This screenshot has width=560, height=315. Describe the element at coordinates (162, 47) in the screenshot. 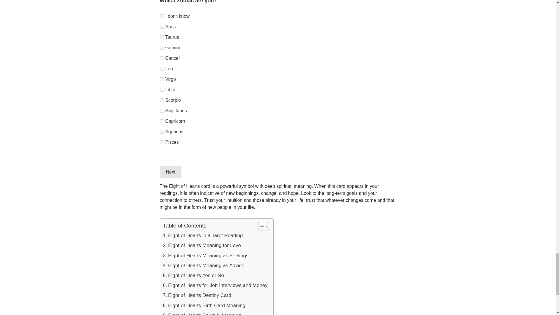

I see `Gemini` at that location.